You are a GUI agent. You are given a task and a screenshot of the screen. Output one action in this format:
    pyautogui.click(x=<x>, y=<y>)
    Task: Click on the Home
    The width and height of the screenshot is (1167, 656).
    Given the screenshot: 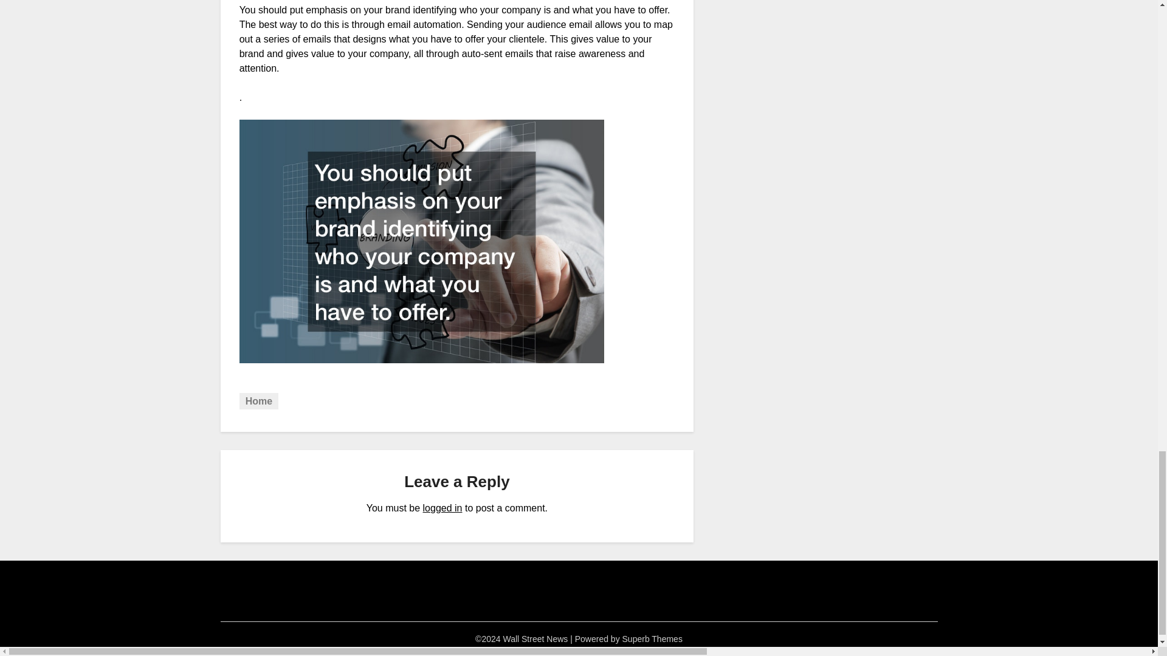 What is the action you would take?
    pyautogui.click(x=259, y=401)
    